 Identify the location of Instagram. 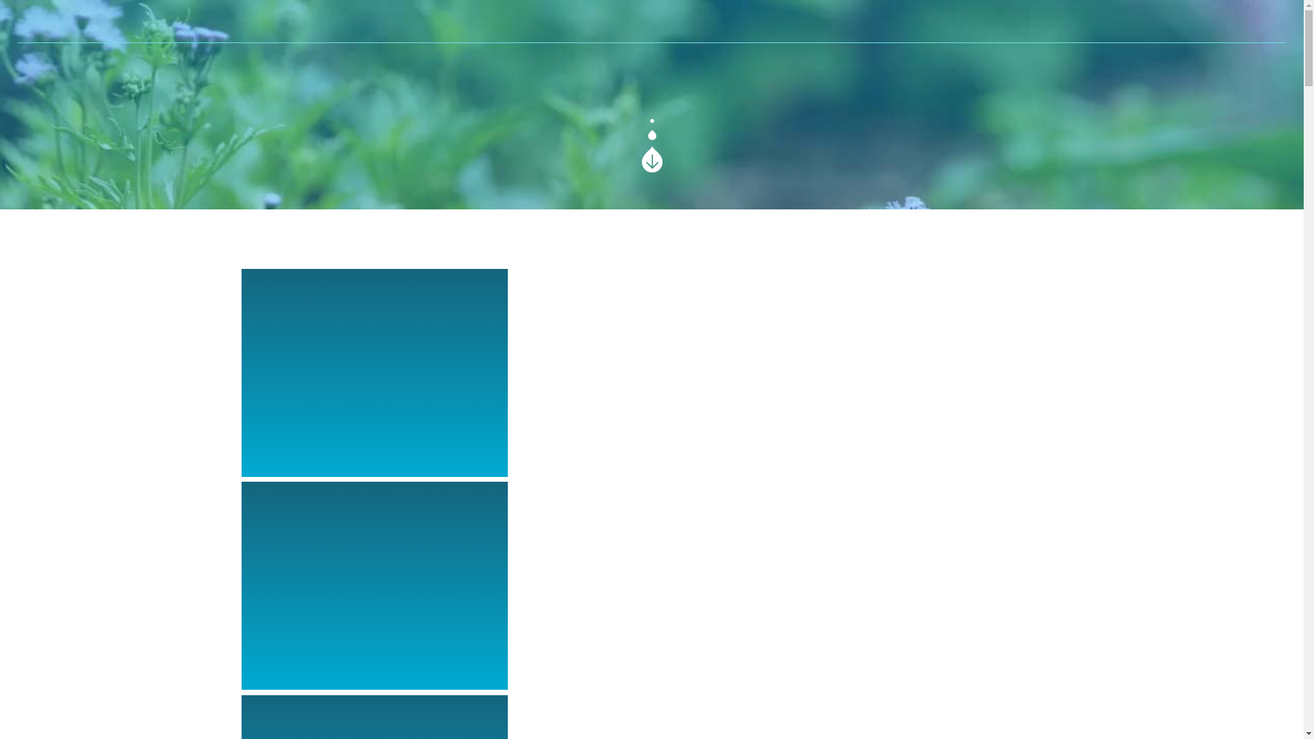
(691, 22).